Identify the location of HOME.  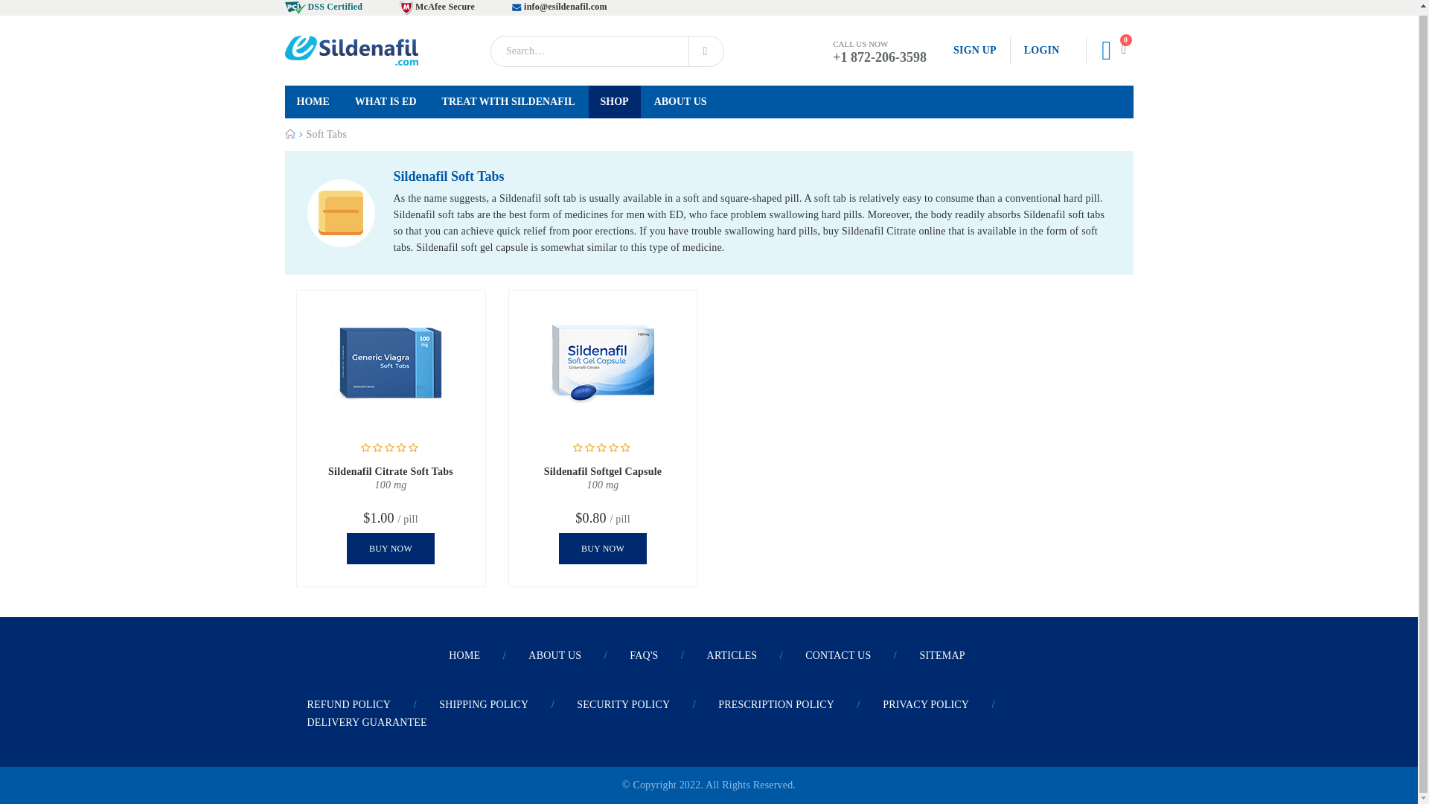
(313, 101).